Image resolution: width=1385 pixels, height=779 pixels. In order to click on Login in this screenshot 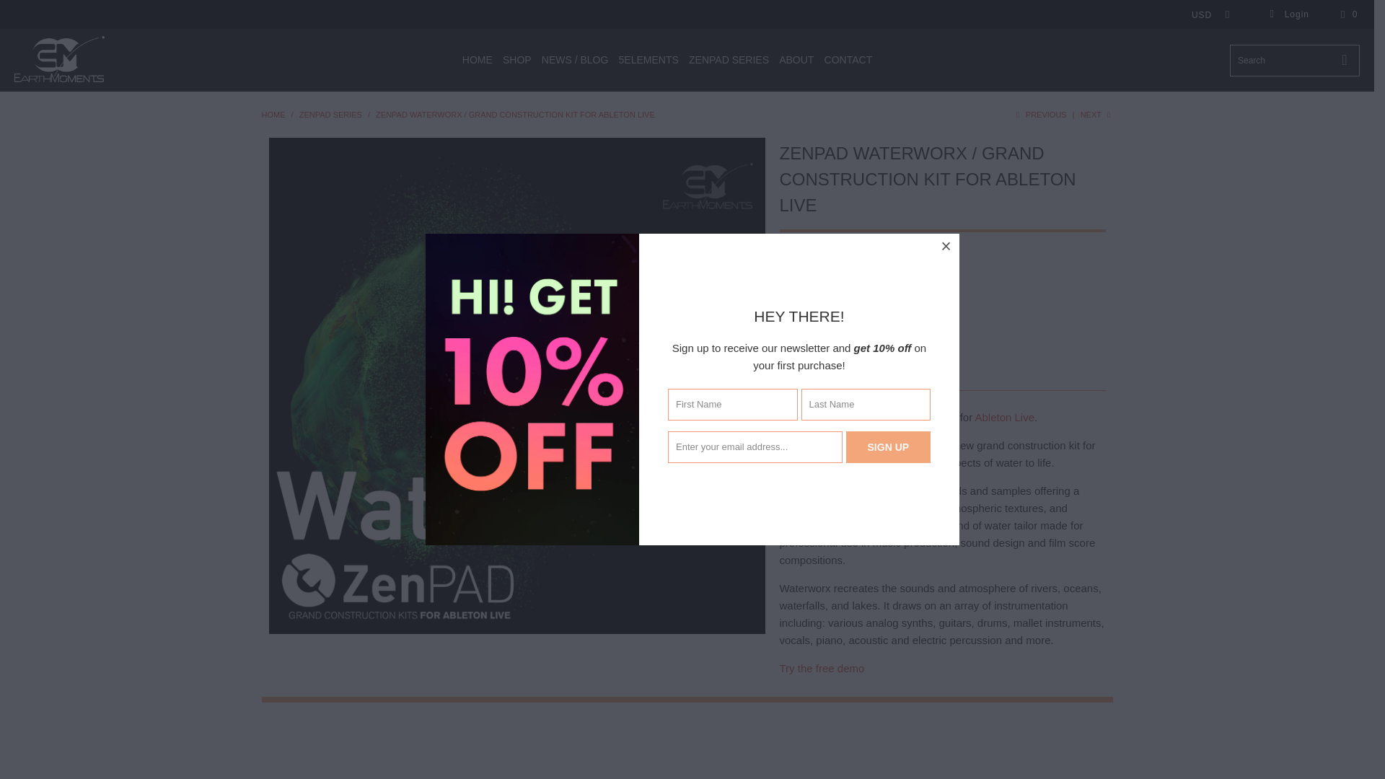, I will do `click(1289, 14)`.